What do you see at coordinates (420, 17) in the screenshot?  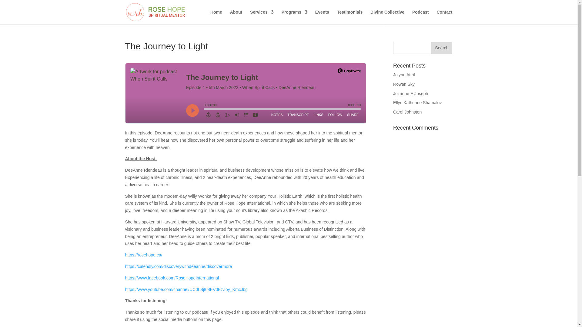 I see `Podcast` at bounding box center [420, 17].